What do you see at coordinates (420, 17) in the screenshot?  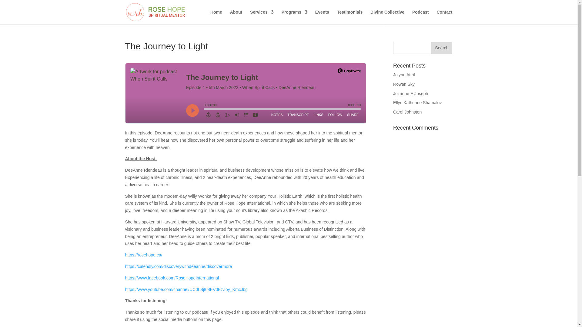 I see `Podcast` at bounding box center [420, 17].